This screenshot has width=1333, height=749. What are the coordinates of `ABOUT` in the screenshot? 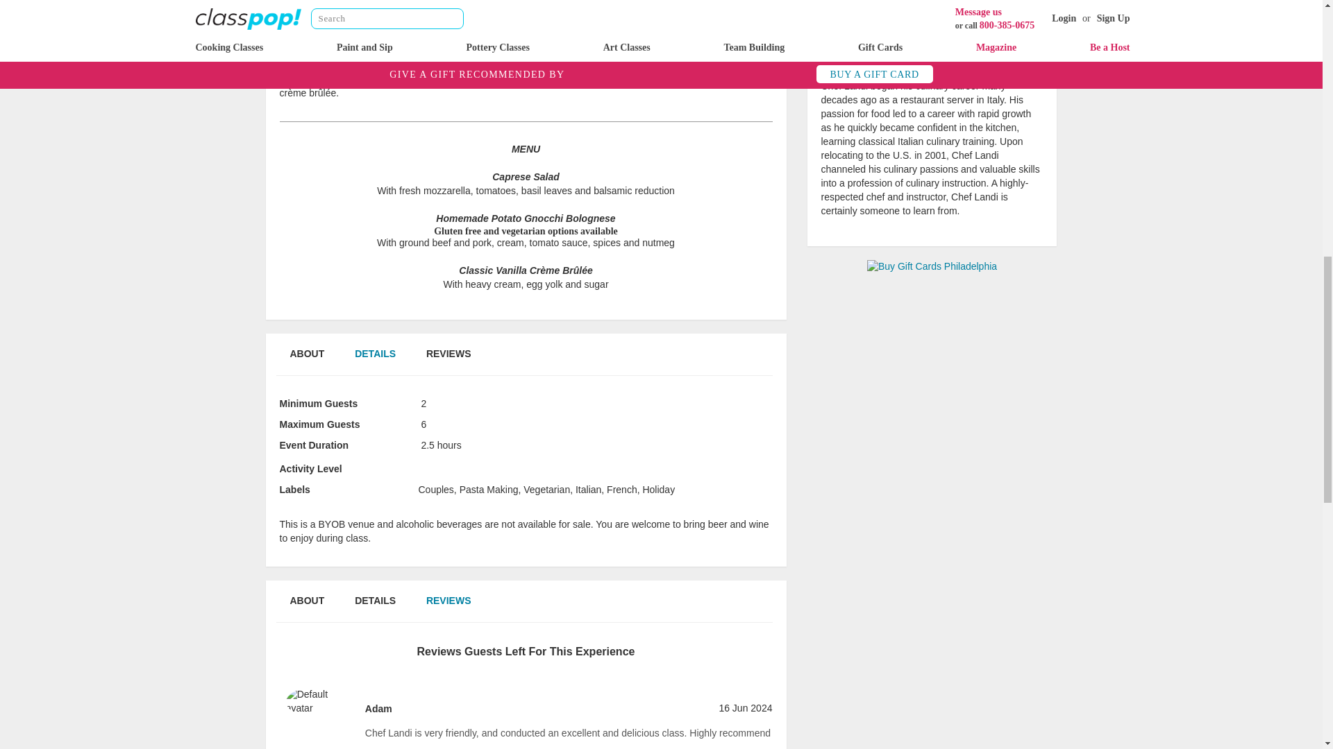 It's located at (306, 608).